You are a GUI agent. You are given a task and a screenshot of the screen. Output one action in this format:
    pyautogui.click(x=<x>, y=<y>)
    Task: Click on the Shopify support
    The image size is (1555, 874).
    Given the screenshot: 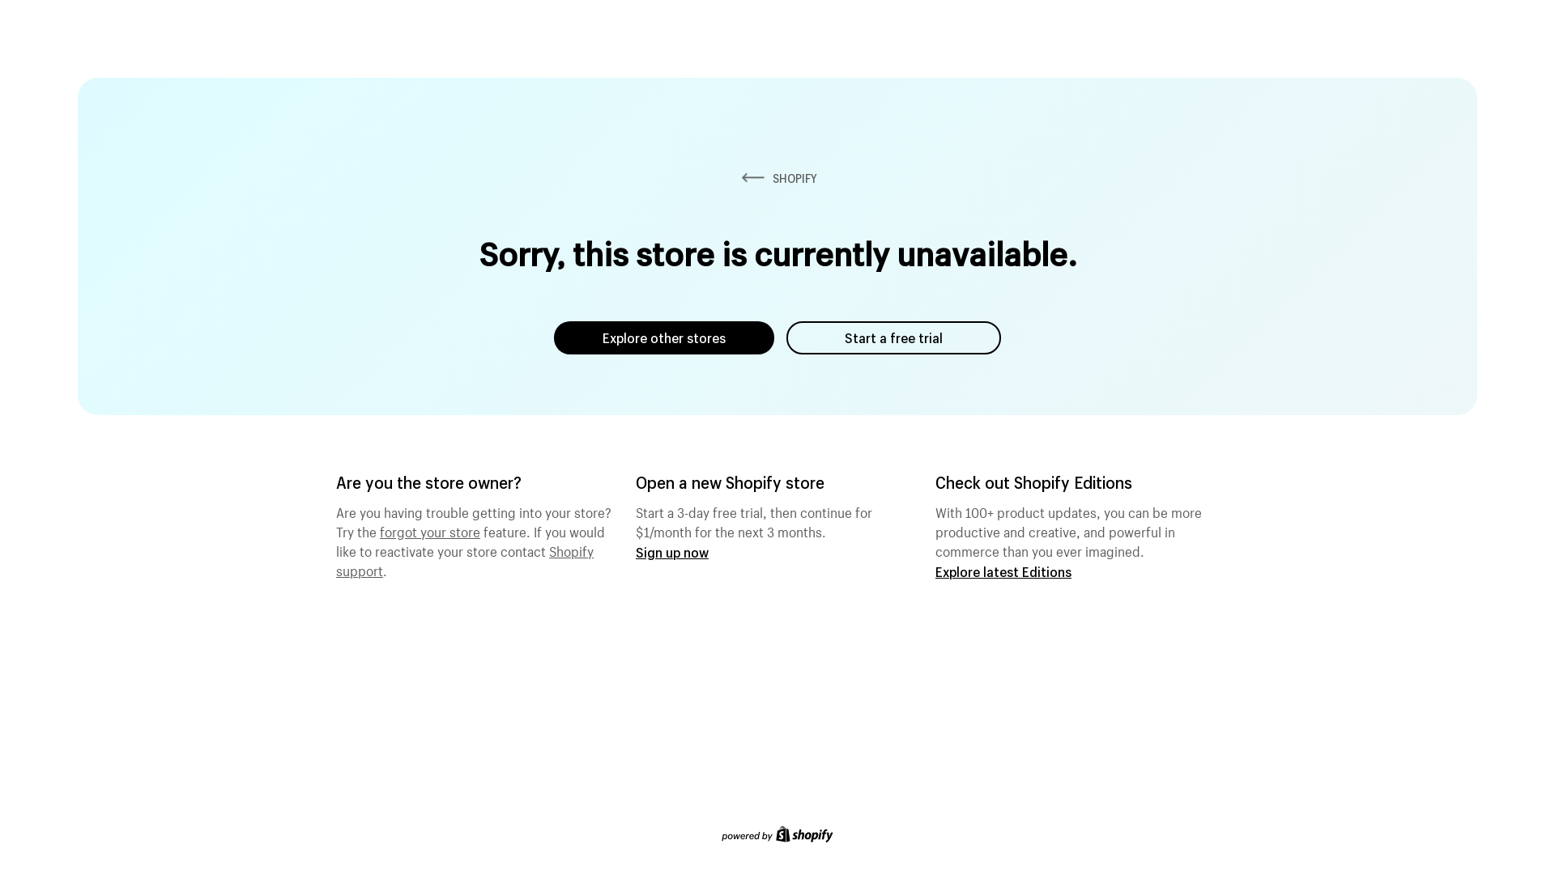 What is the action you would take?
    pyautogui.click(x=465, y=559)
    